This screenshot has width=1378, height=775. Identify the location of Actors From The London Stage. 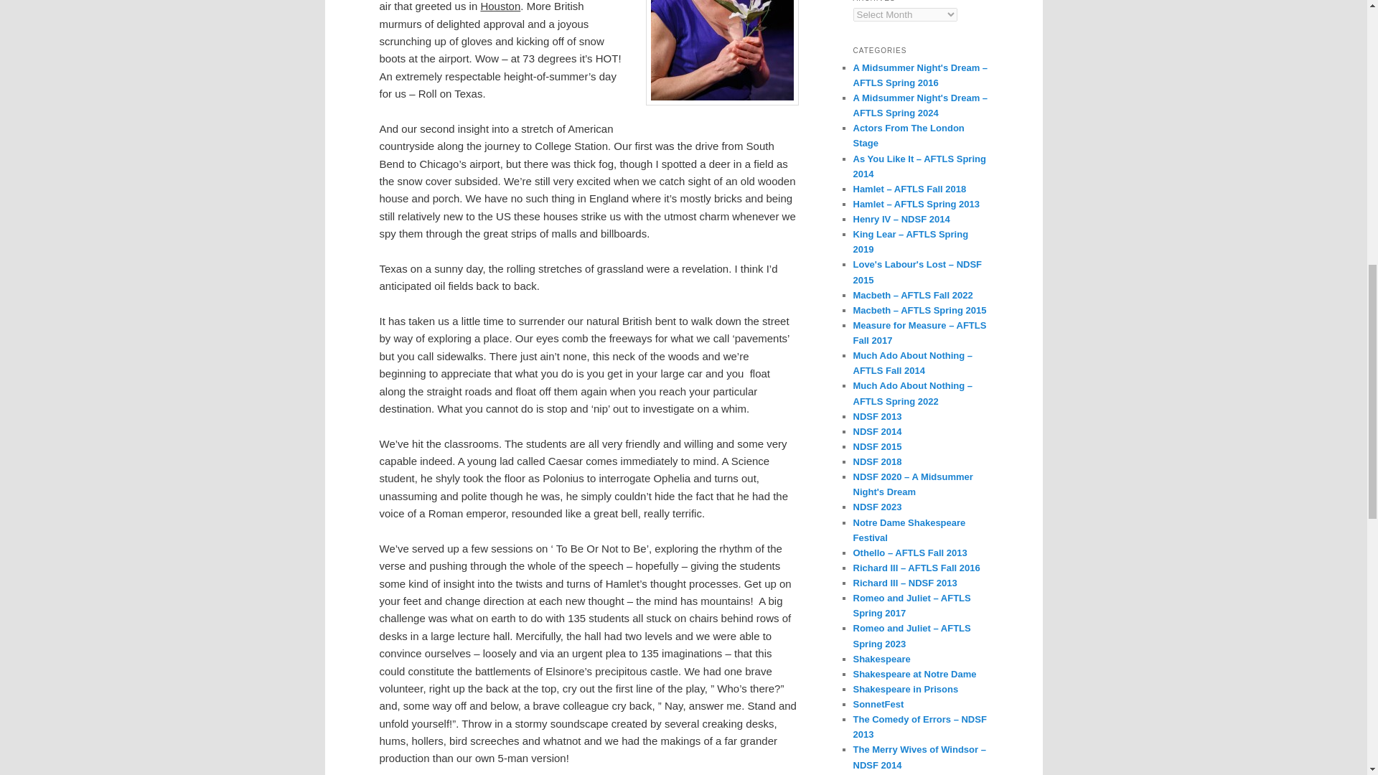
(908, 135).